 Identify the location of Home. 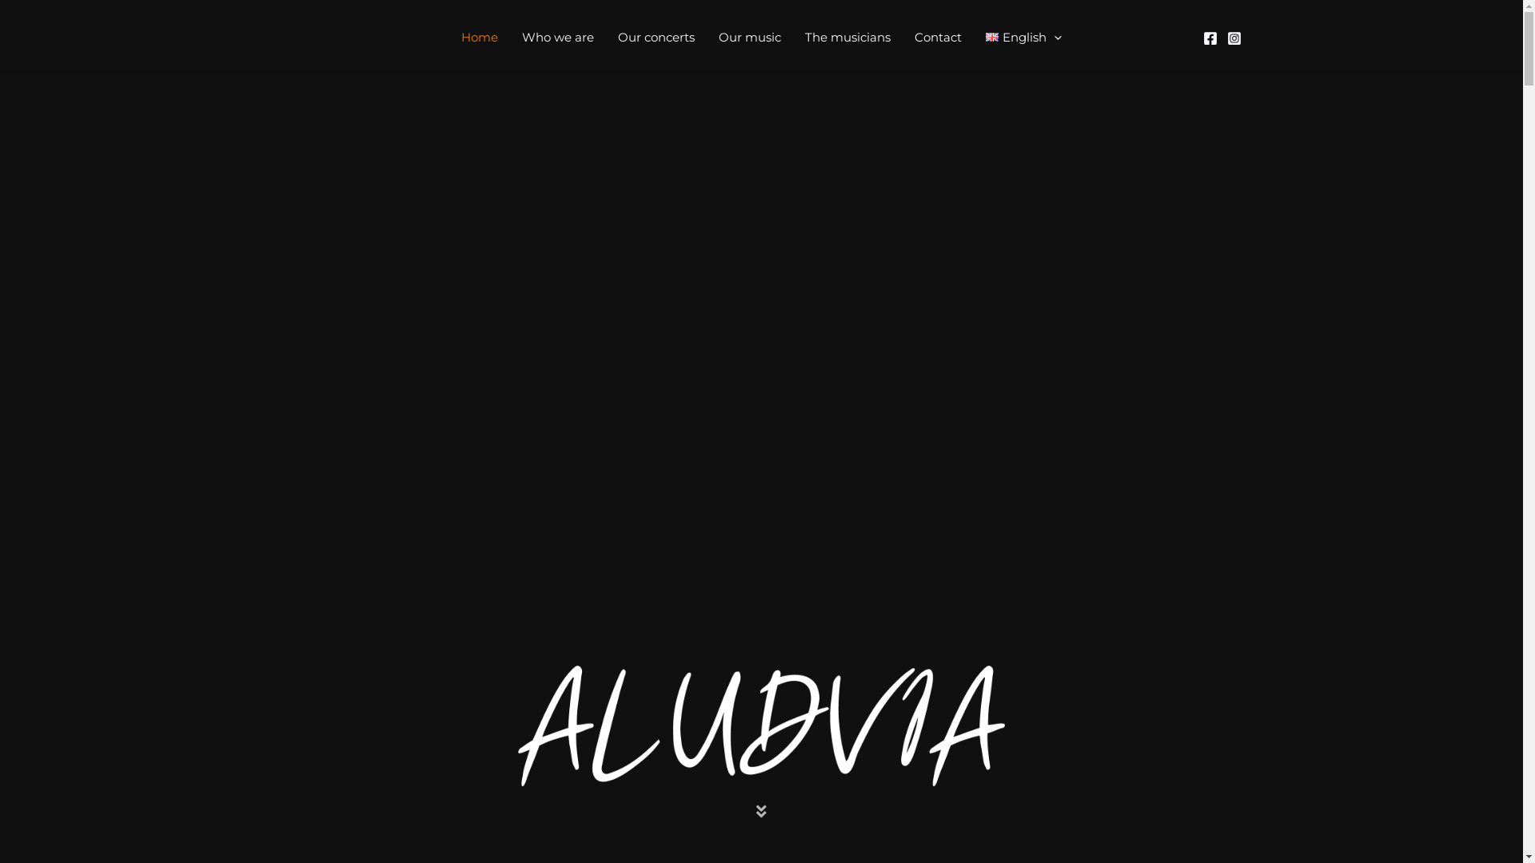
(480, 37).